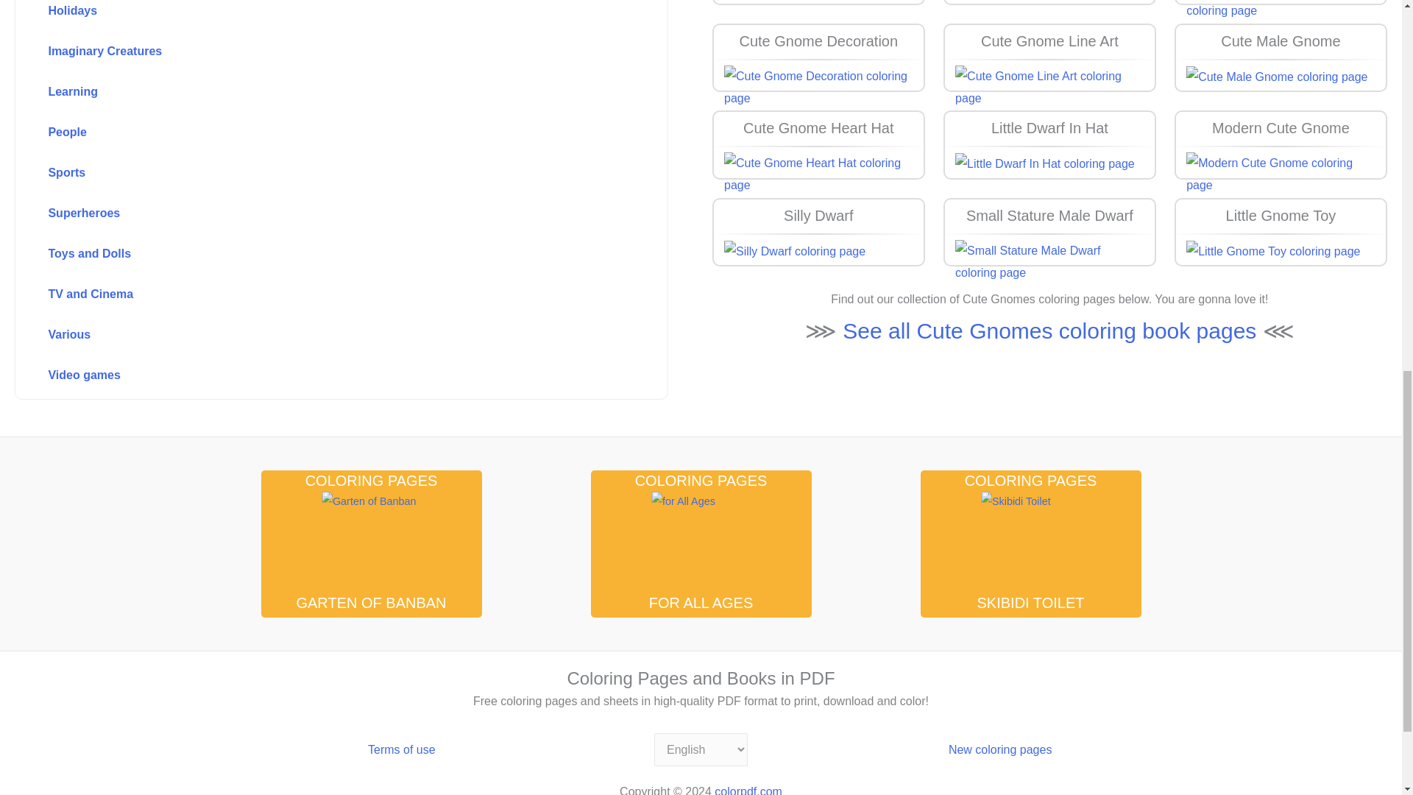  Describe the element at coordinates (308, 295) in the screenshot. I see `TV and Cinema coloring pages` at that location.